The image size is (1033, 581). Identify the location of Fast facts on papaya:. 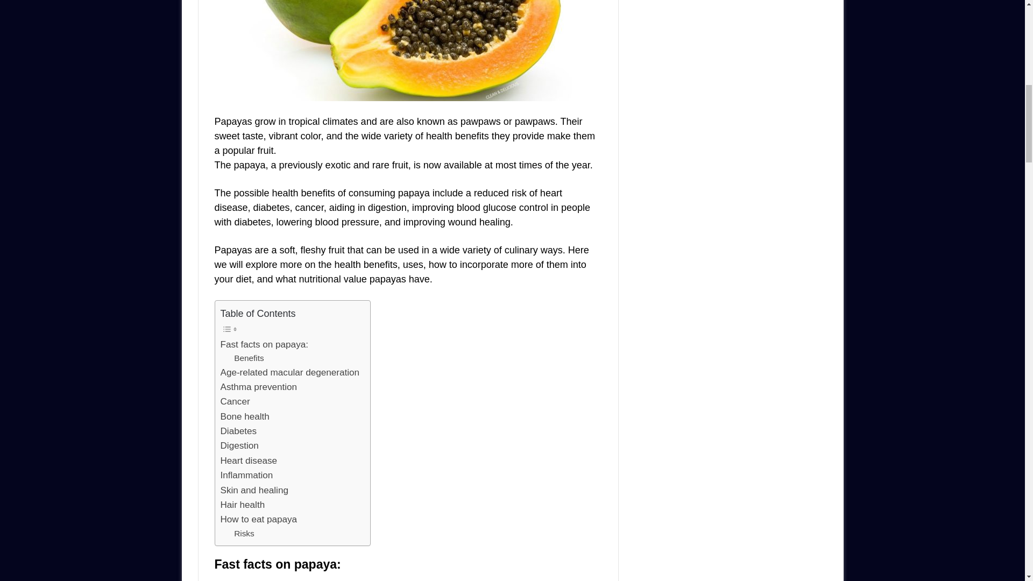
(264, 344).